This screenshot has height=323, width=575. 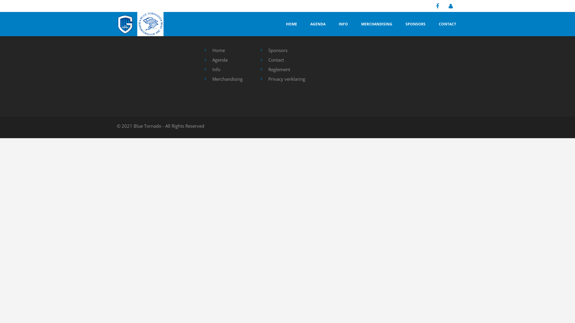 I want to click on Reglement, so click(x=279, y=69).